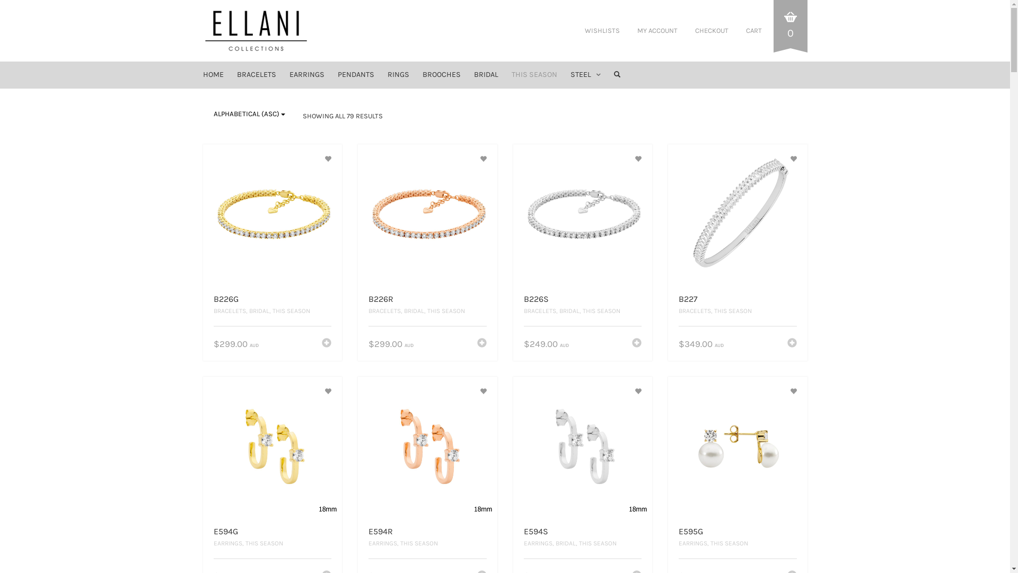 The height and width of the screenshot is (573, 1018). What do you see at coordinates (486, 75) in the screenshot?
I see `BRIDAL` at bounding box center [486, 75].